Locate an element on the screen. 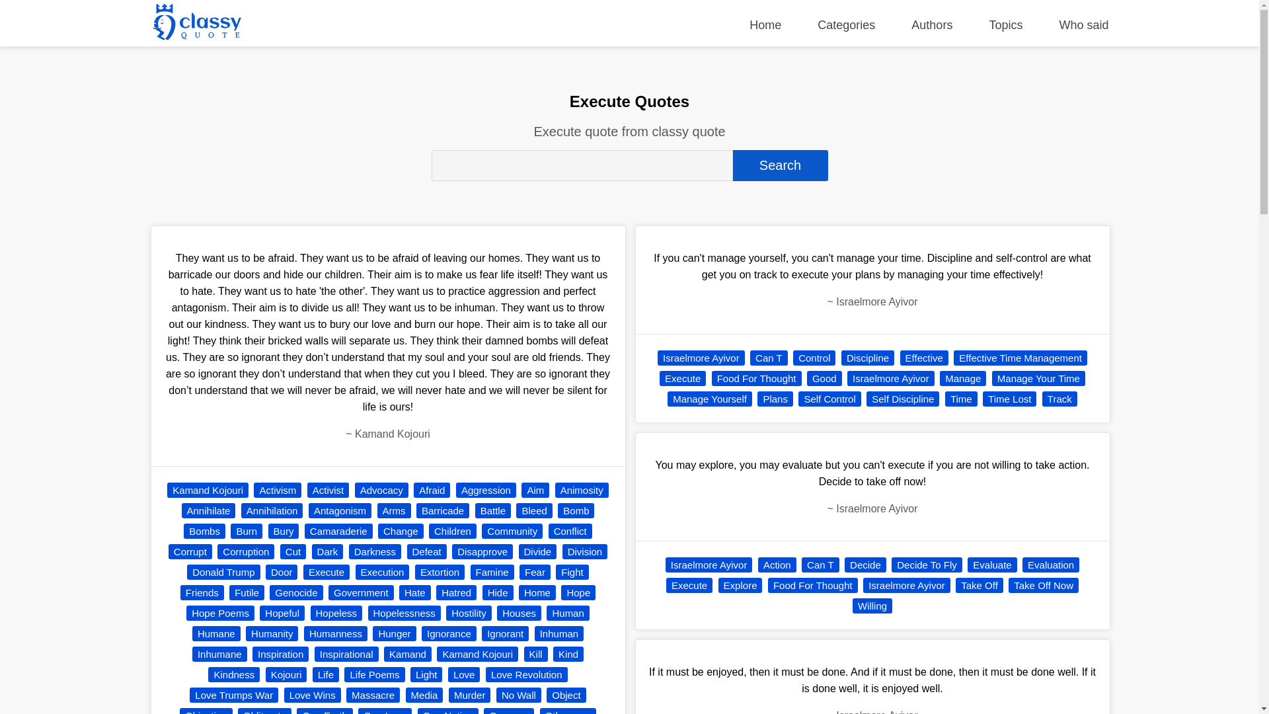 This screenshot has height=714, width=1269. Search is located at coordinates (779, 165).